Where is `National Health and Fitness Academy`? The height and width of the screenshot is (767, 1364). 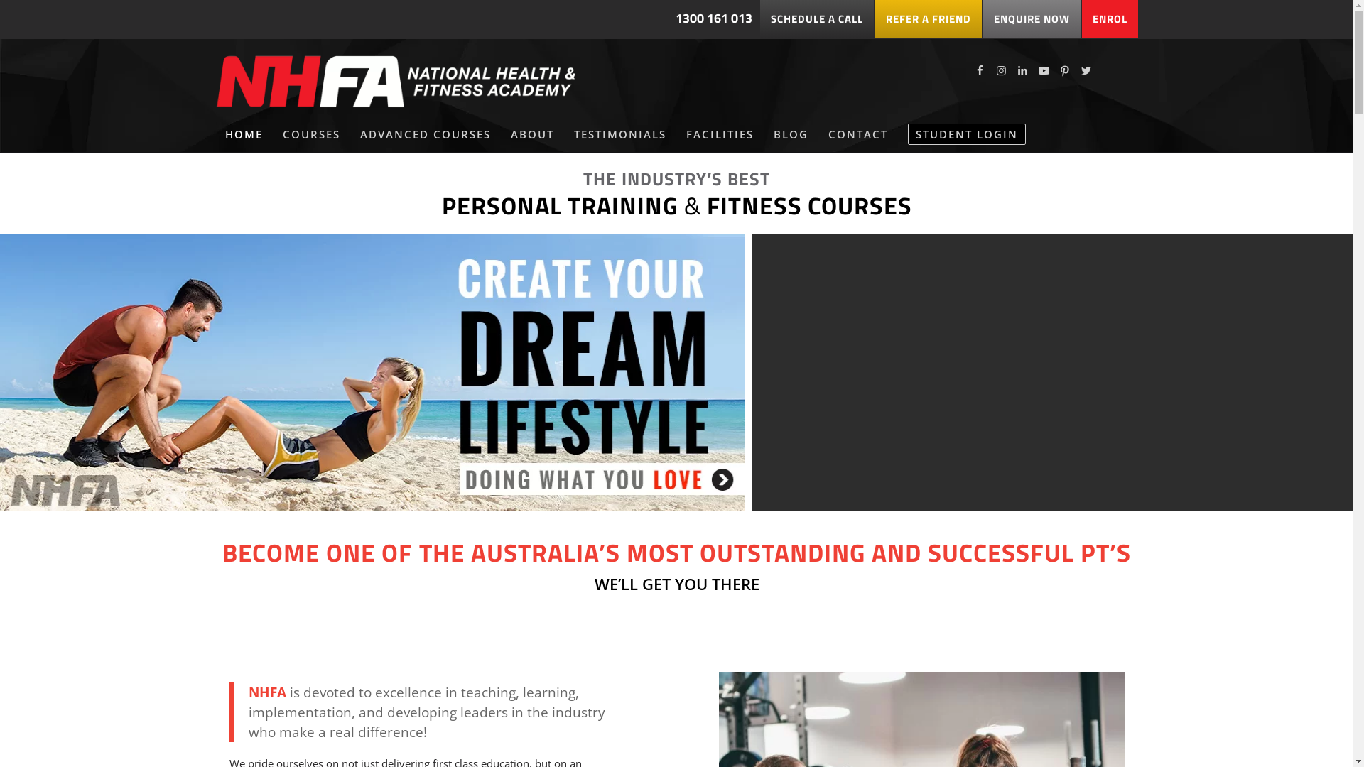 National Health and Fitness Academy is located at coordinates (396, 77).